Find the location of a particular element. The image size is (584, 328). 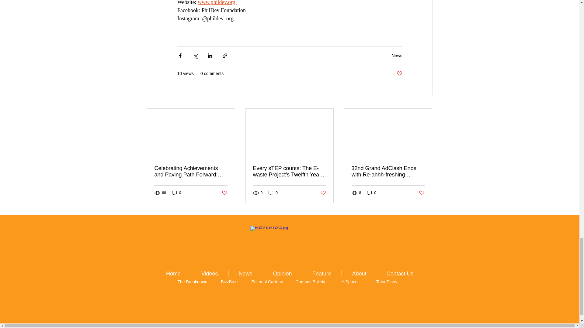

0 is located at coordinates (372, 193).